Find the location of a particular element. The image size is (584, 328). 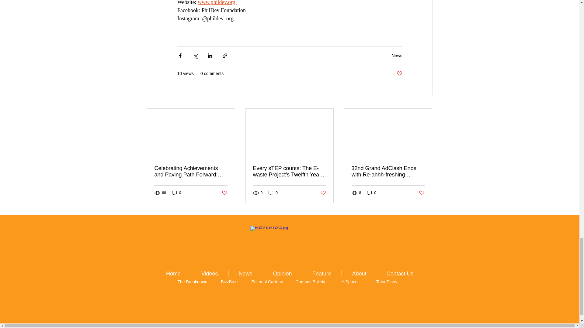

0 is located at coordinates (372, 193).